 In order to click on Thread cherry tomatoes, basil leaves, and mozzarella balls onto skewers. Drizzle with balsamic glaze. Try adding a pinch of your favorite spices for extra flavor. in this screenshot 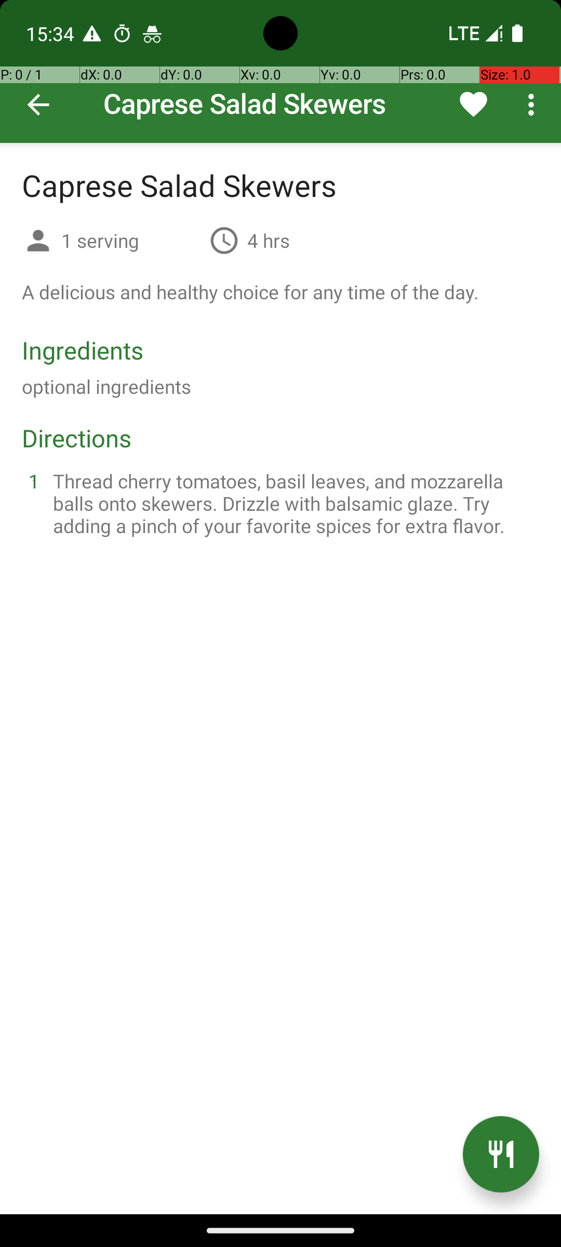, I will do `click(293, 503)`.